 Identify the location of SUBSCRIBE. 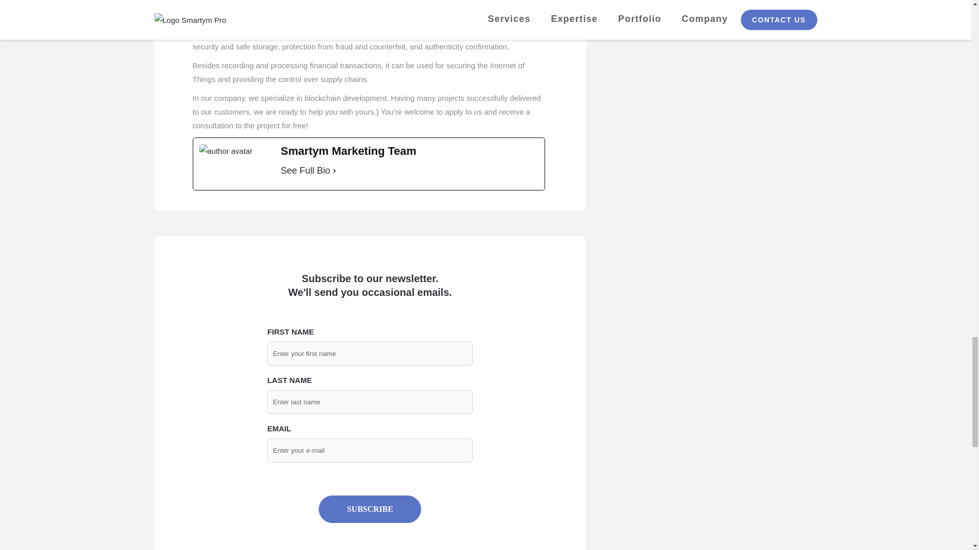
(370, 509).